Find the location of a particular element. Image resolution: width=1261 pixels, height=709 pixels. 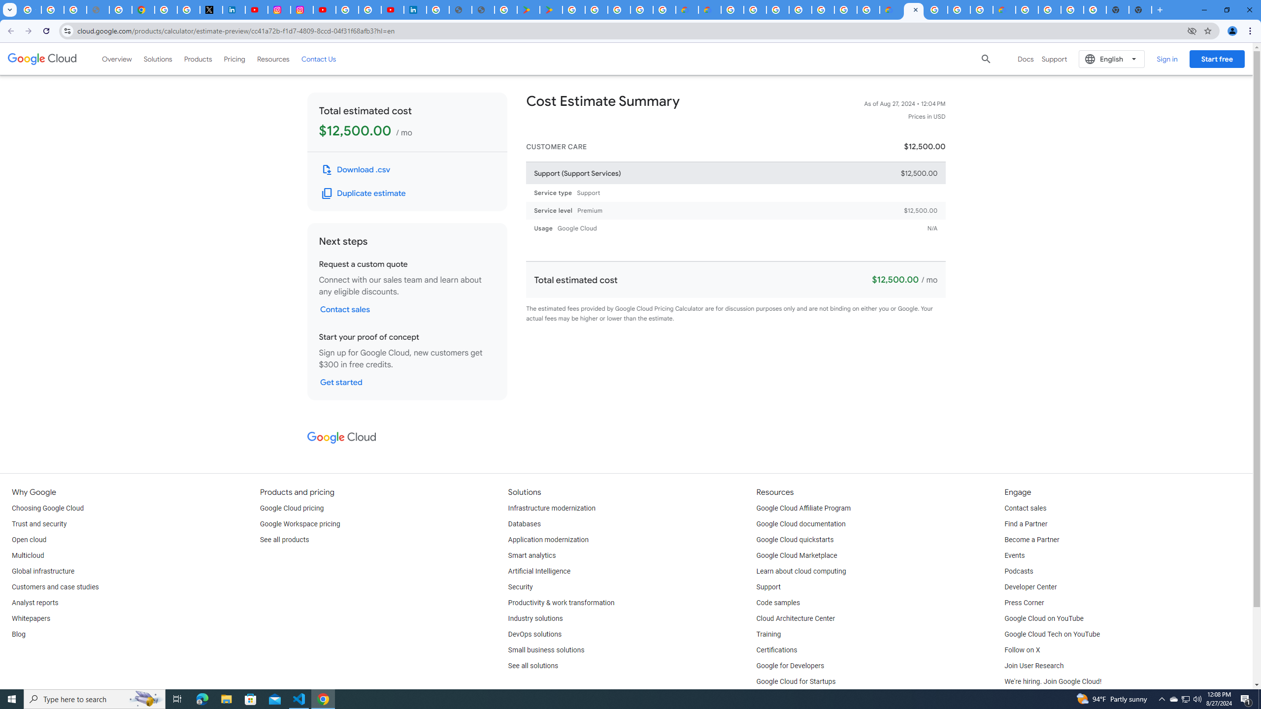

Multicloud is located at coordinates (28, 555).